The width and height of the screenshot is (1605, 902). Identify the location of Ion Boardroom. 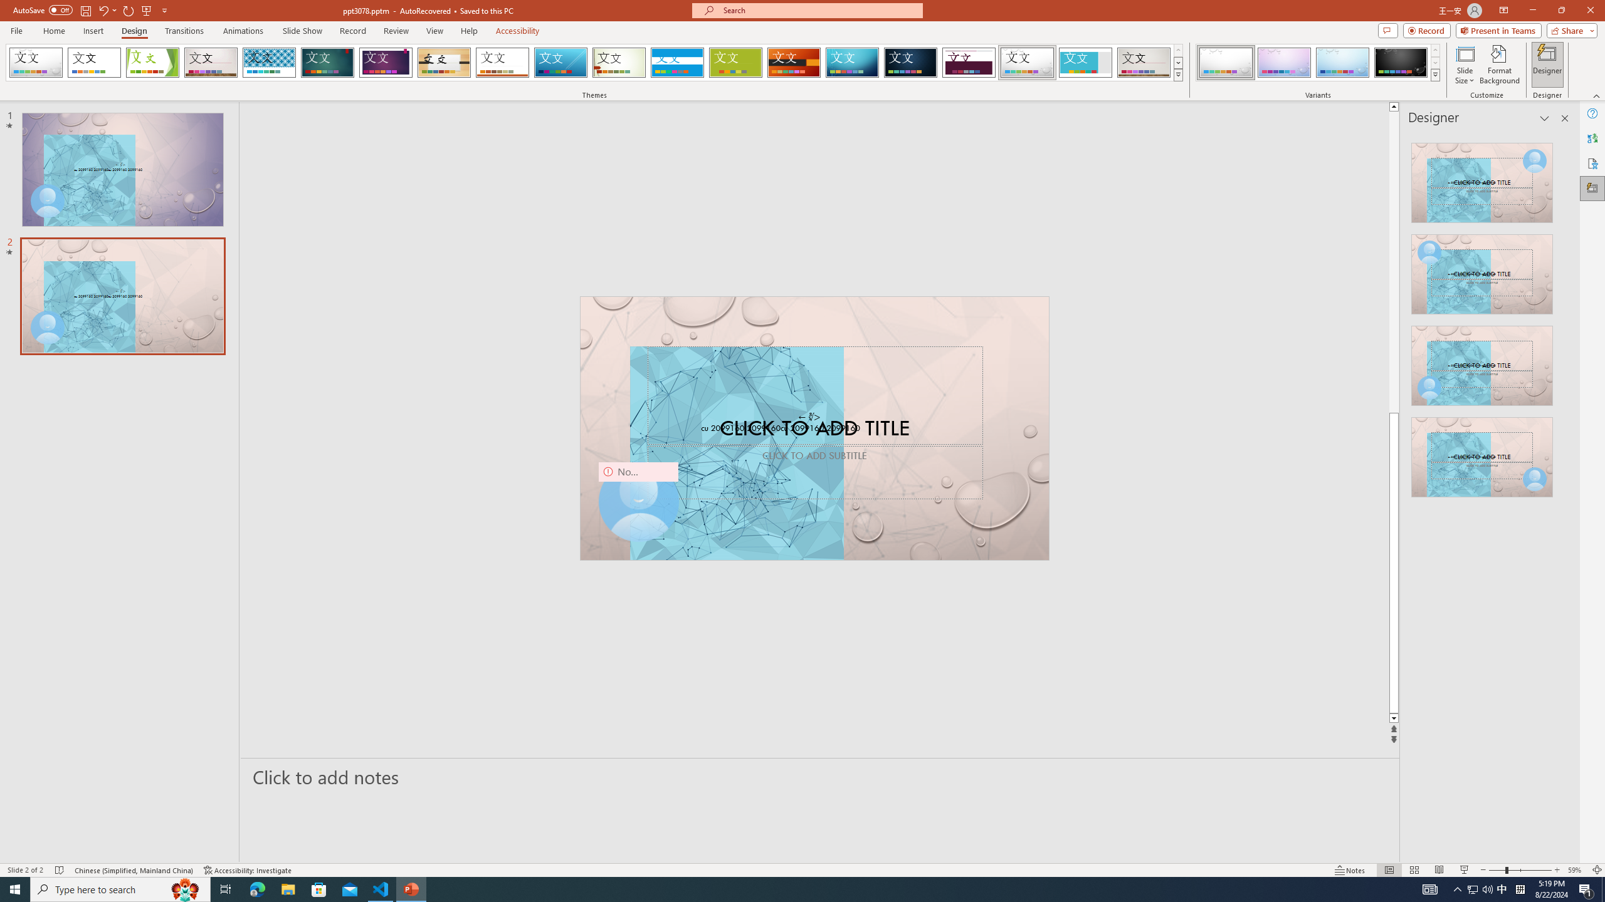
(386, 63).